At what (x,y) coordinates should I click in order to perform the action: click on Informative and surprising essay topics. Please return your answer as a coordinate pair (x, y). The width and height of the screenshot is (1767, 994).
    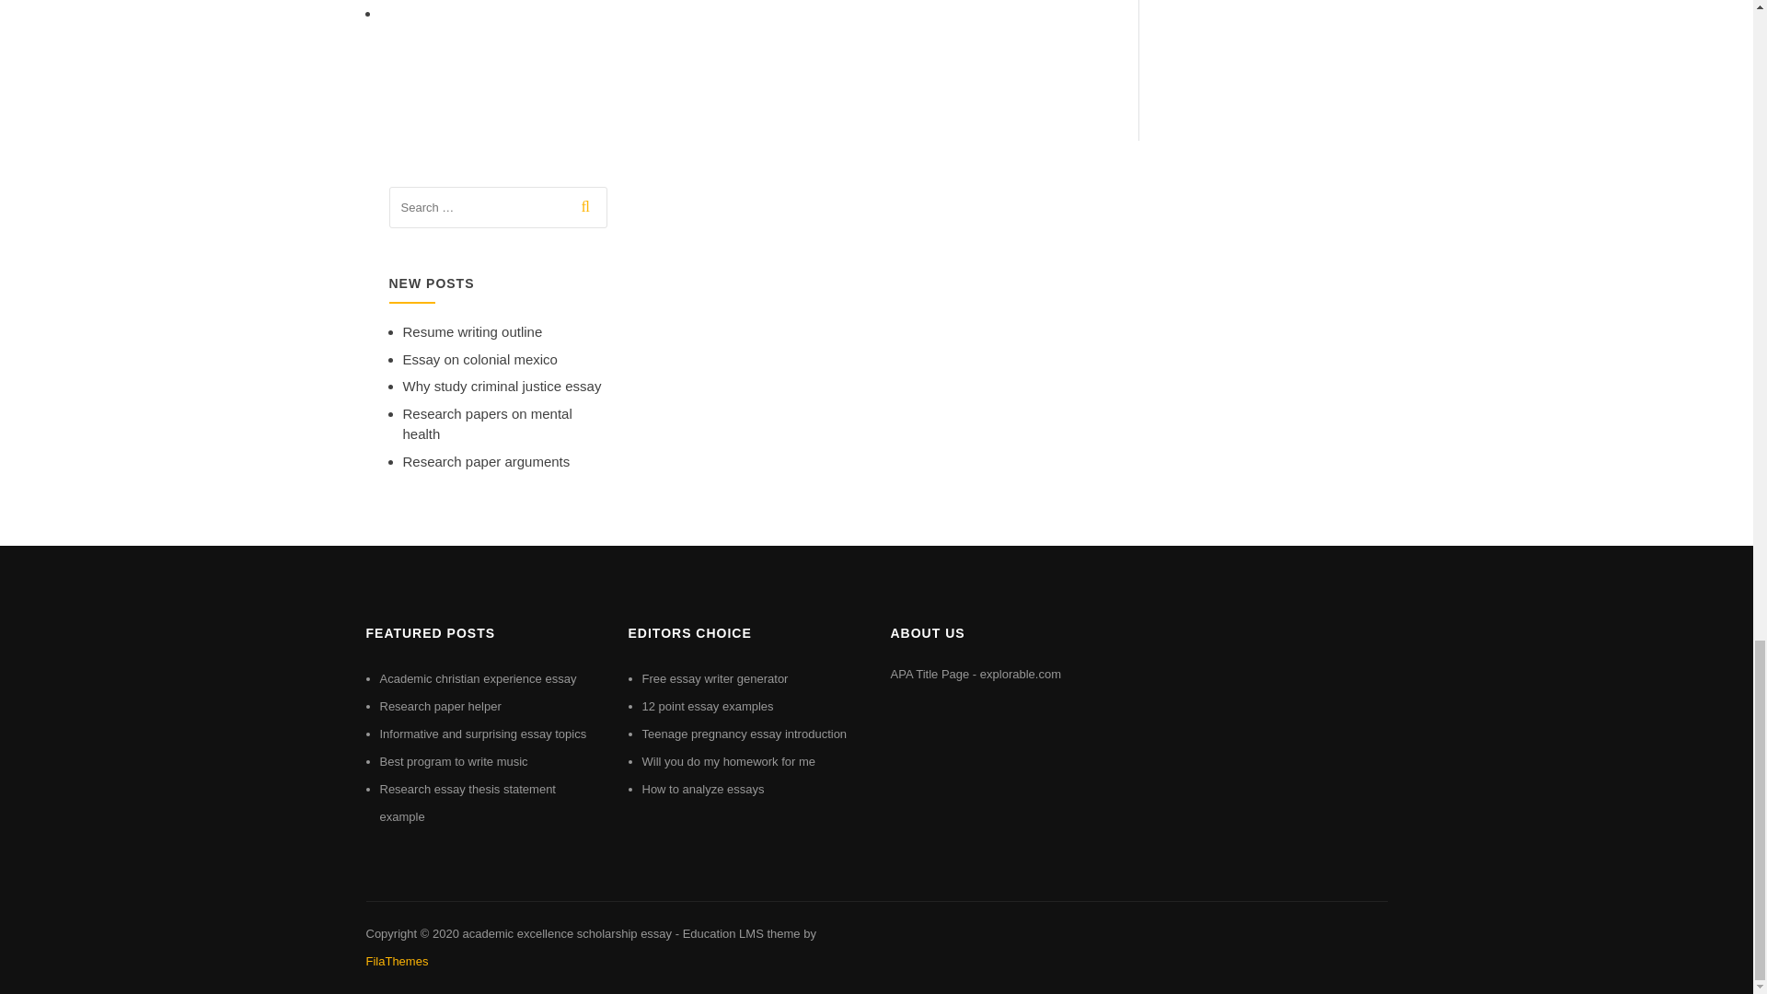
    Looking at the image, I should click on (482, 733).